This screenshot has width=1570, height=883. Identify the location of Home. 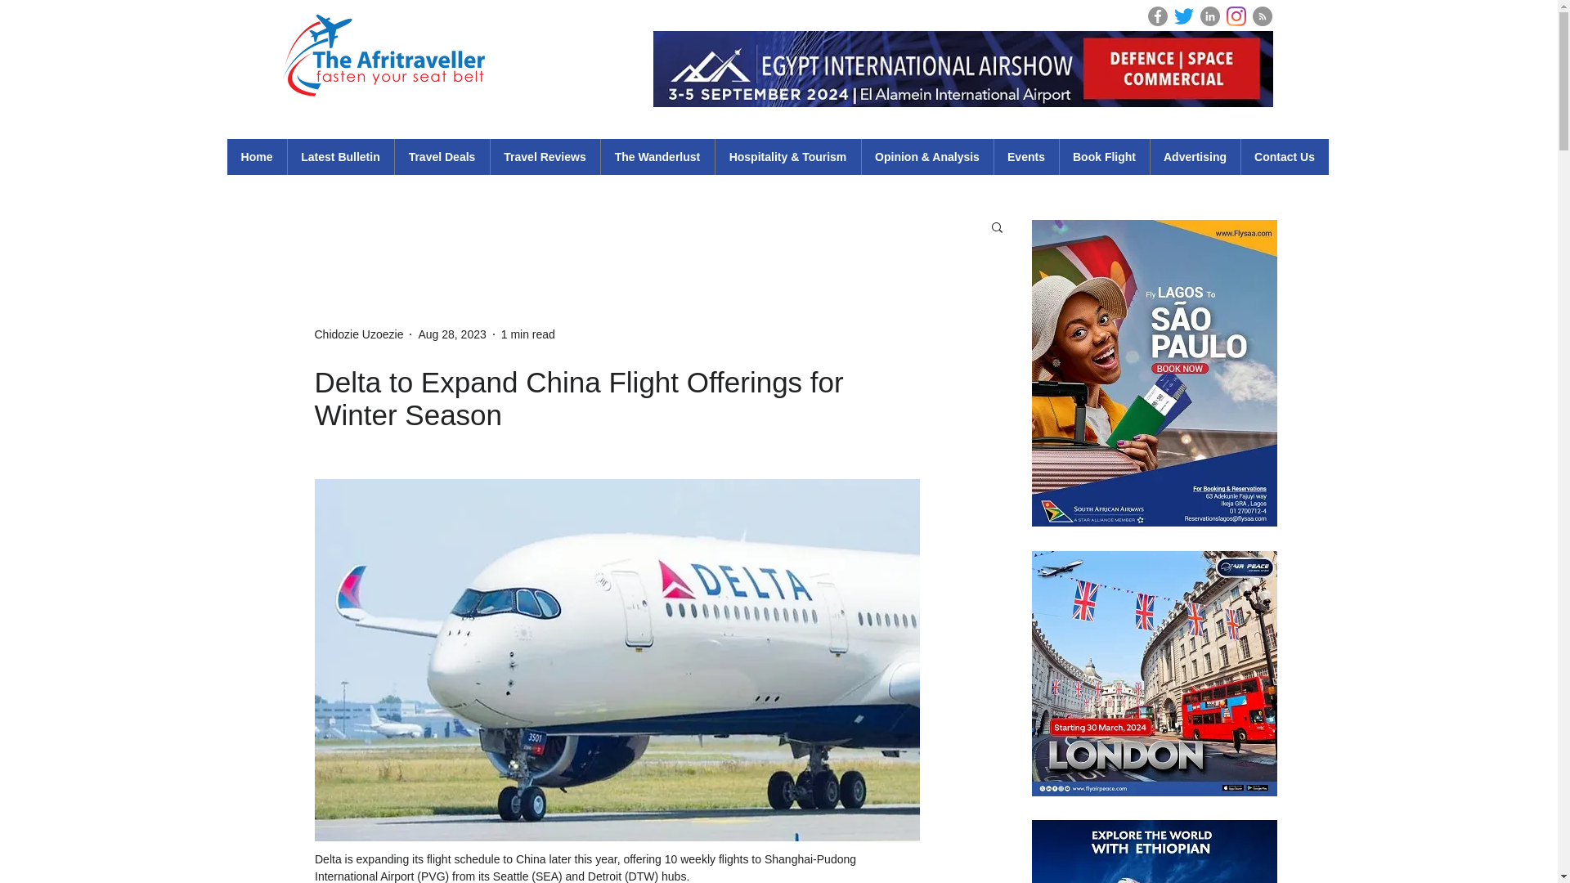
(257, 156).